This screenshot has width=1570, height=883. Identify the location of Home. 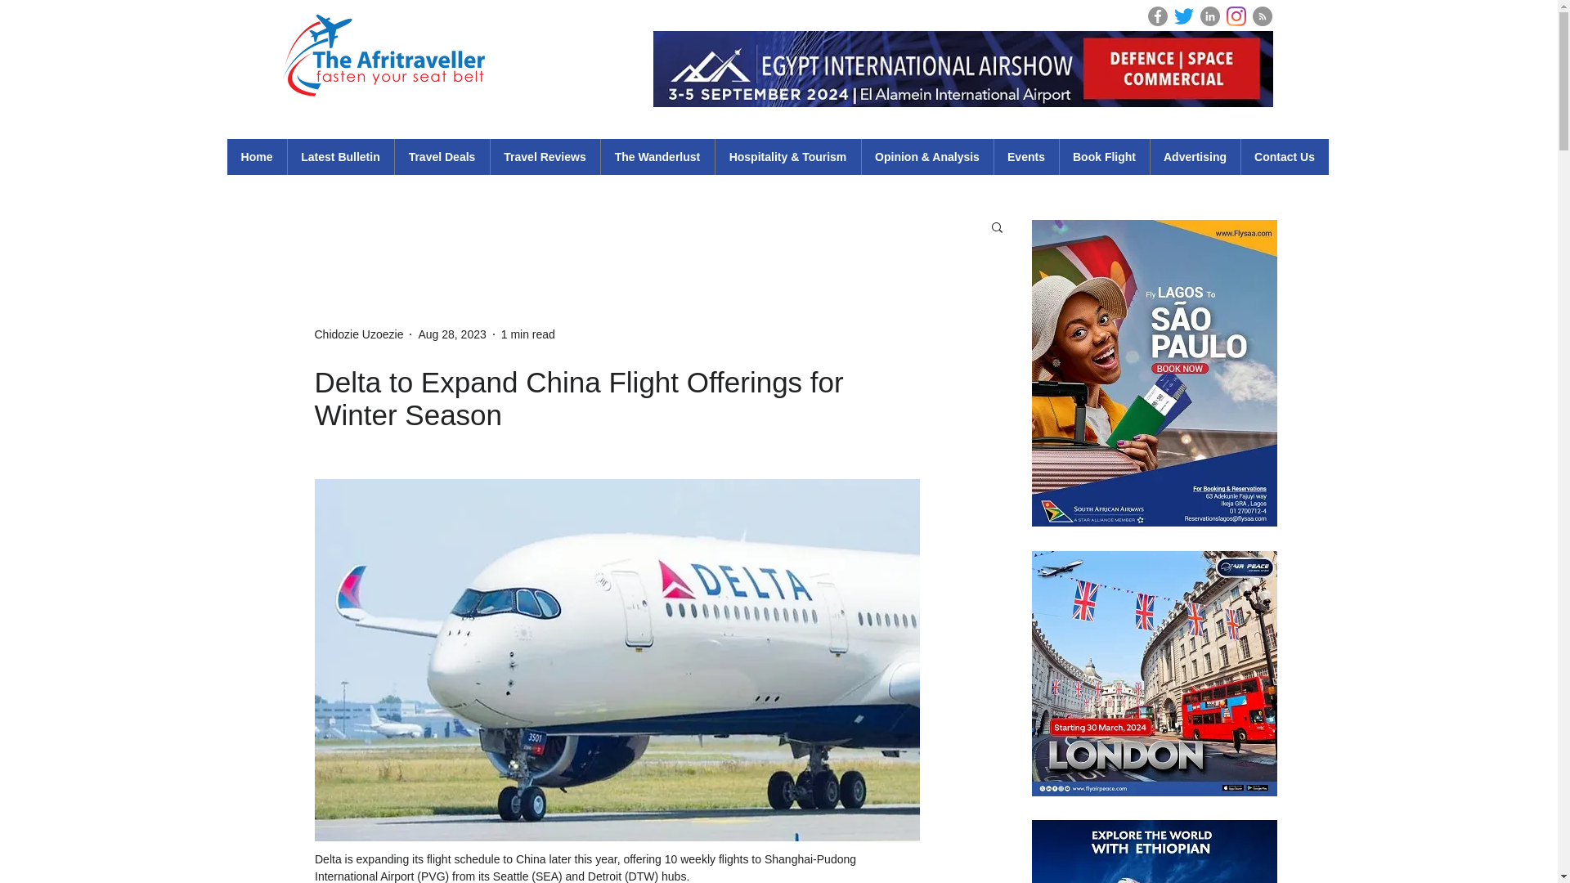
(257, 156).